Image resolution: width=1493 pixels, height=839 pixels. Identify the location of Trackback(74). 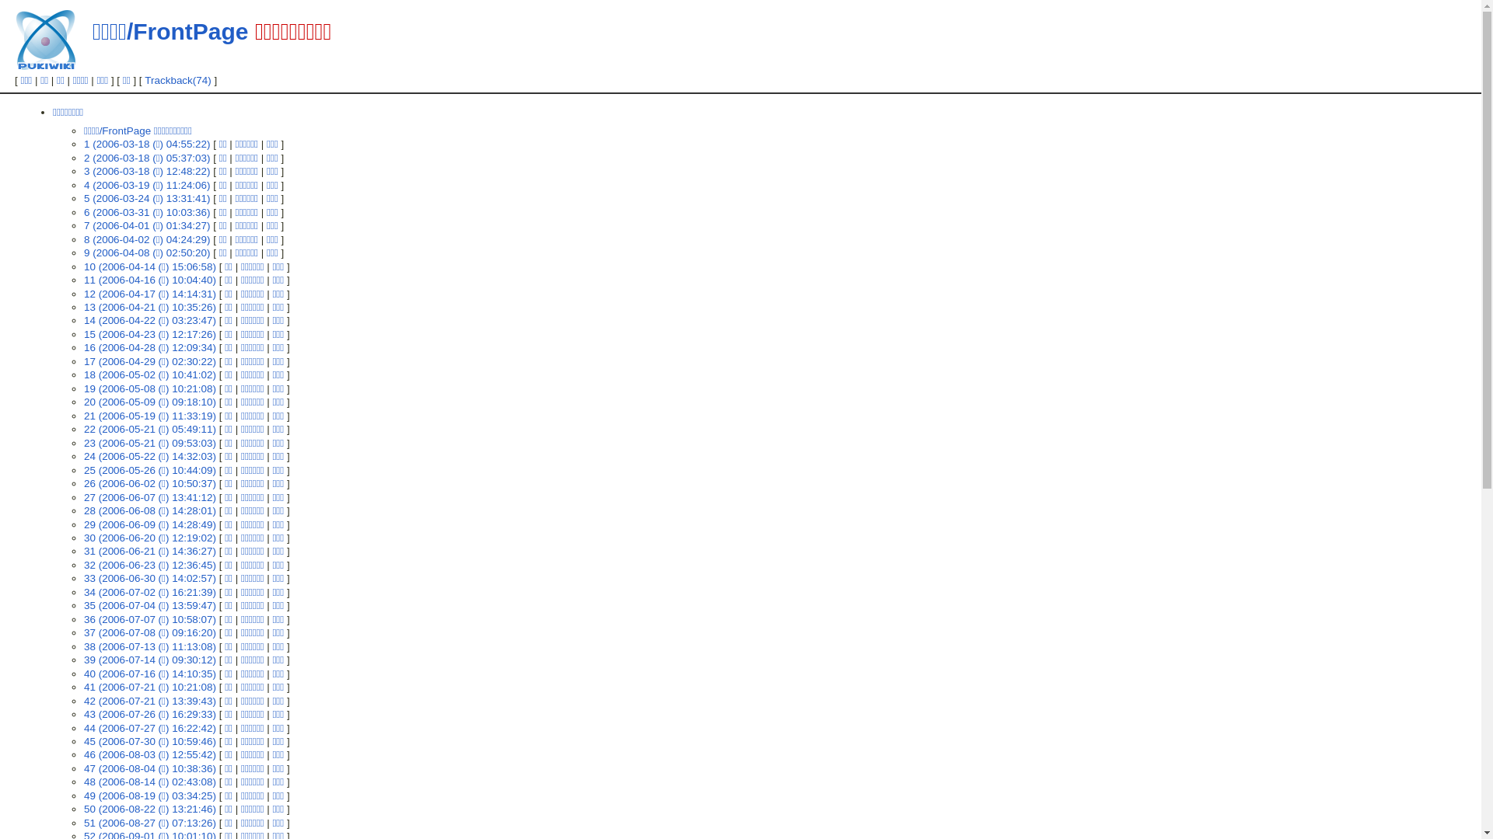
(177, 81).